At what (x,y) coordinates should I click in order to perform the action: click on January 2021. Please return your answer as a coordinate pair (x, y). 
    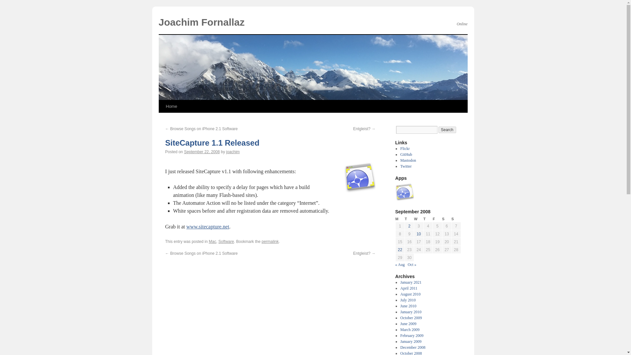
    Looking at the image, I should click on (411, 282).